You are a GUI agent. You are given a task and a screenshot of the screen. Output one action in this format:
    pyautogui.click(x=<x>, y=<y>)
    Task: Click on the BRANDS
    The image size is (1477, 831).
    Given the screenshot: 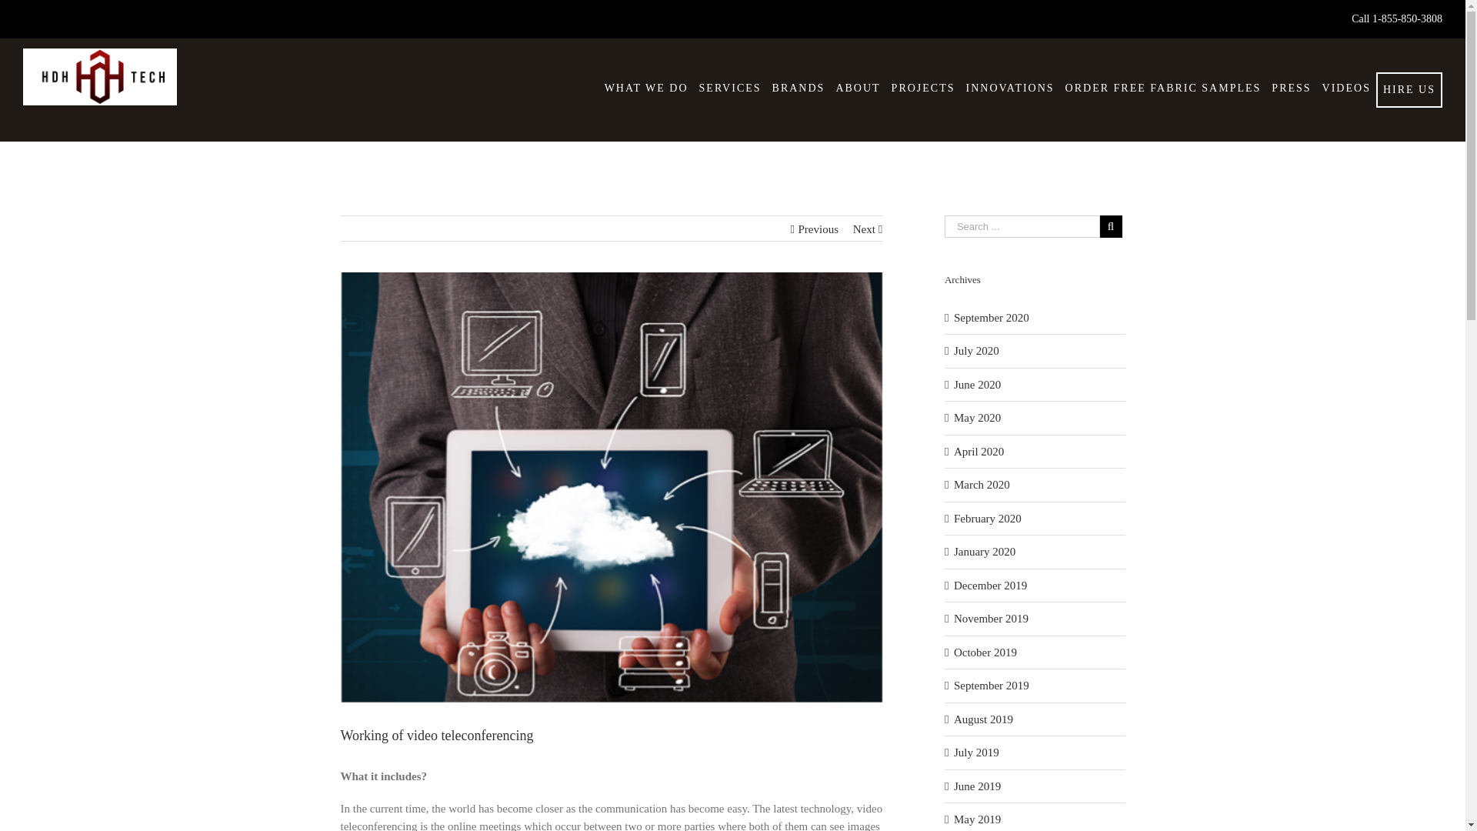 What is the action you would take?
    pyautogui.click(x=799, y=88)
    